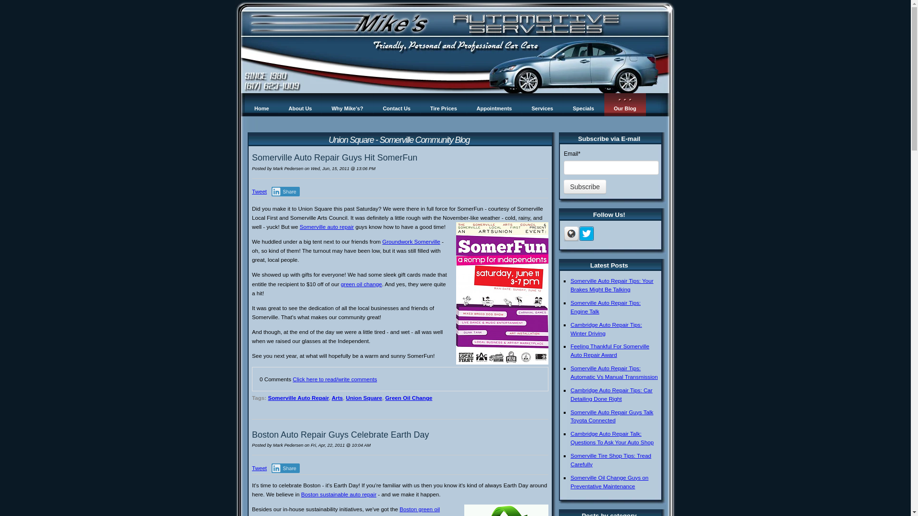 The image size is (918, 516). Describe the element at coordinates (397, 105) in the screenshot. I see `Contact Us` at that location.